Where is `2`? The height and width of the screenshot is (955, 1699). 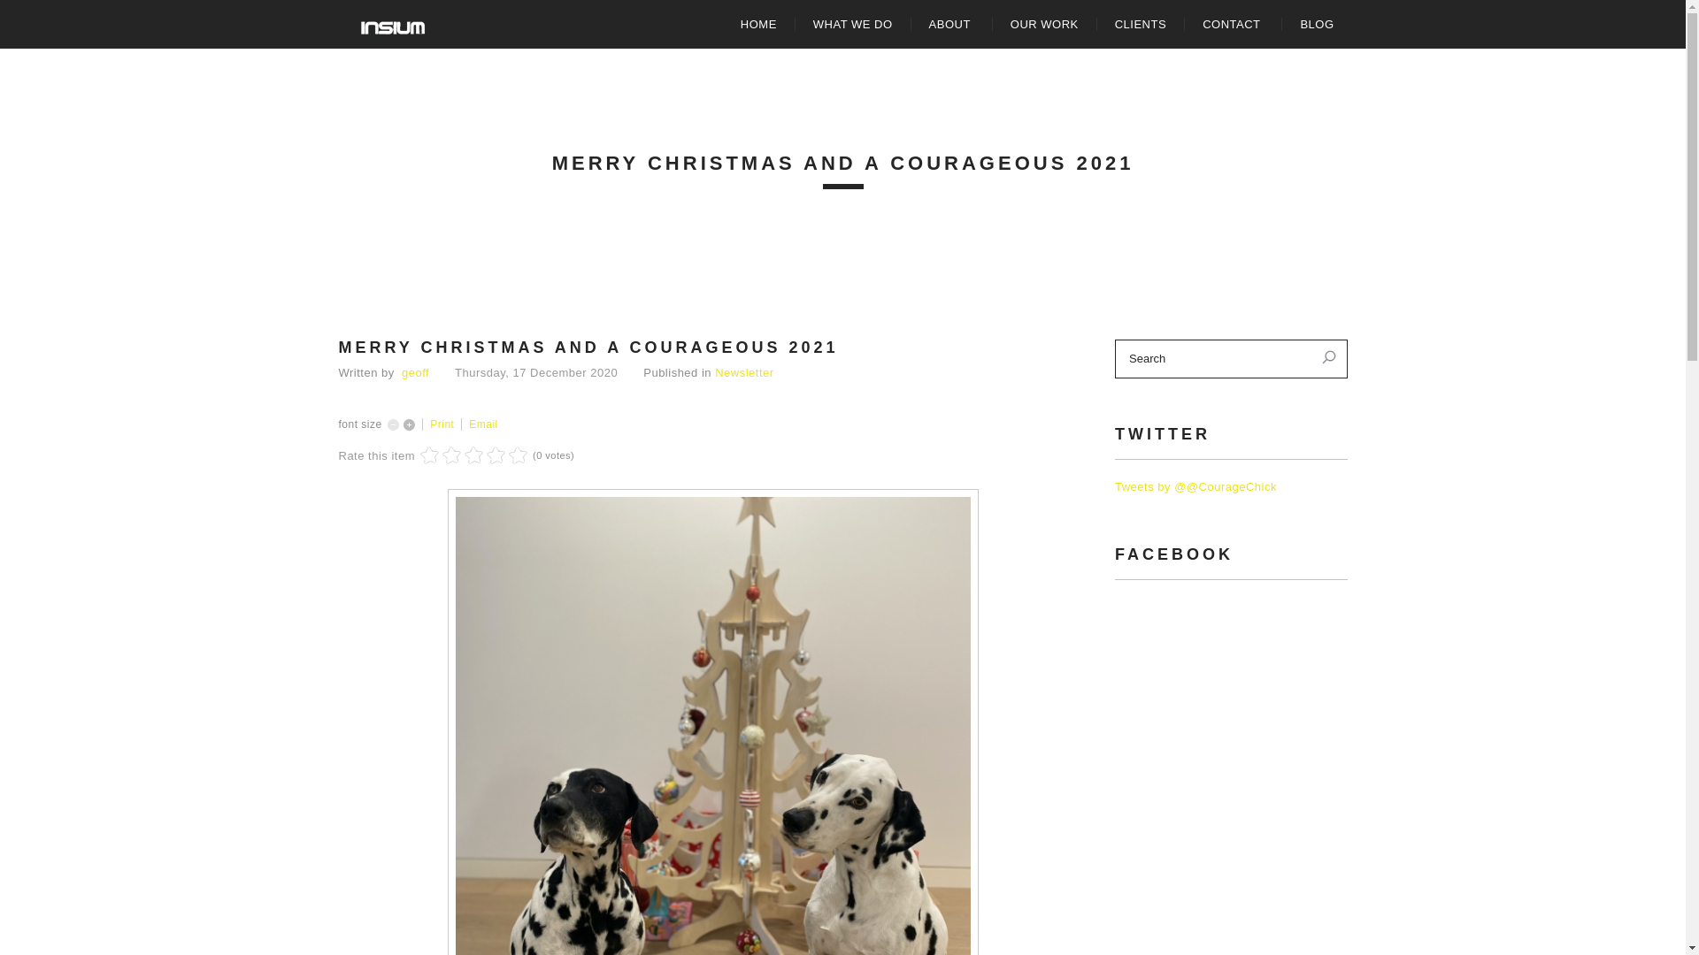 2 is located at coordinates (441, 456).